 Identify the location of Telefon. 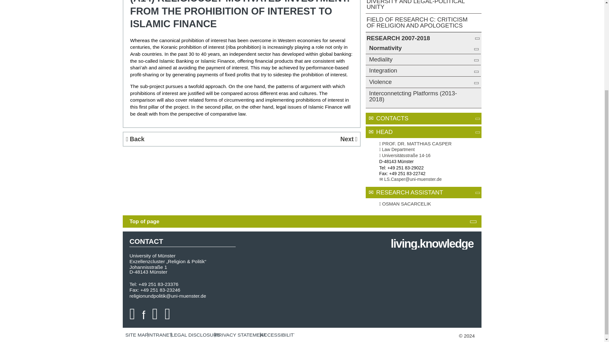
(382, 168).